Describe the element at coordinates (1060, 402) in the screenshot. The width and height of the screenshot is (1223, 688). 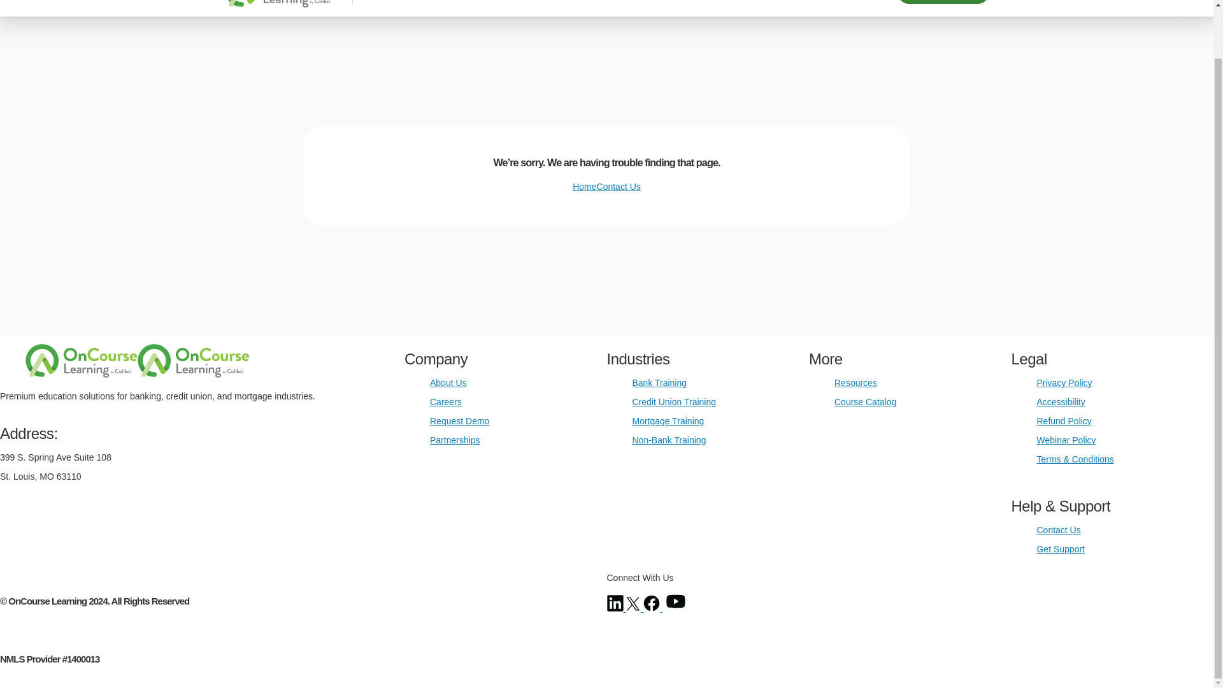
I see `Accessibility` at that location.